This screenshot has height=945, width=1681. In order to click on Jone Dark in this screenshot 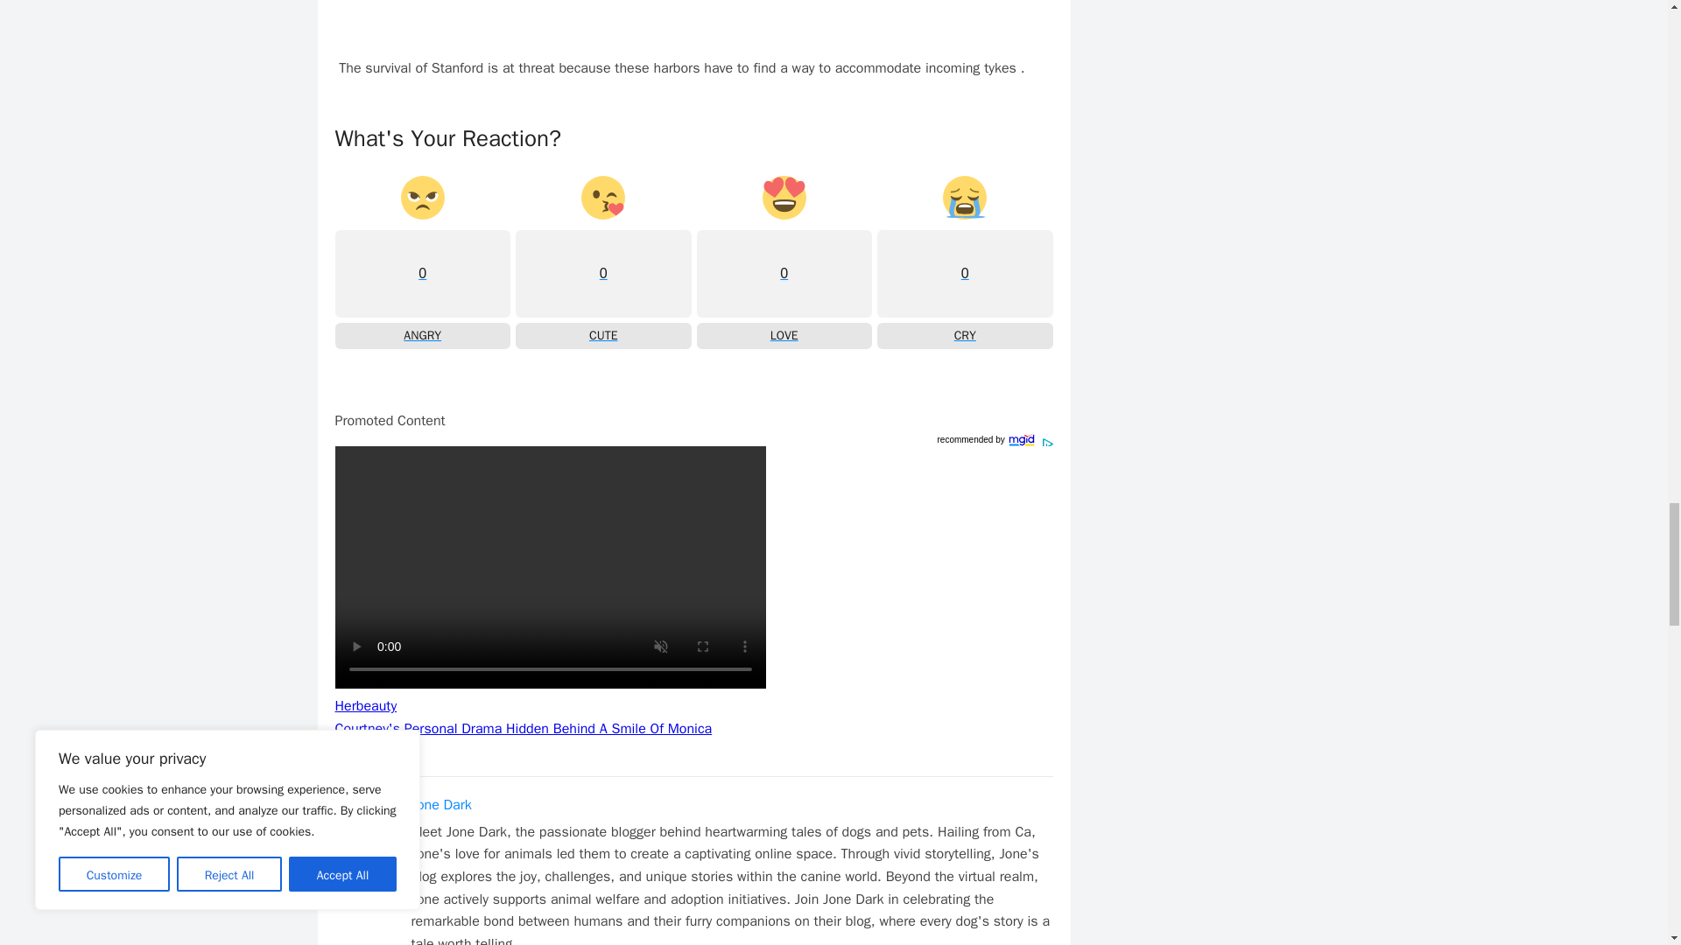, I will do `click(441, 805)`.